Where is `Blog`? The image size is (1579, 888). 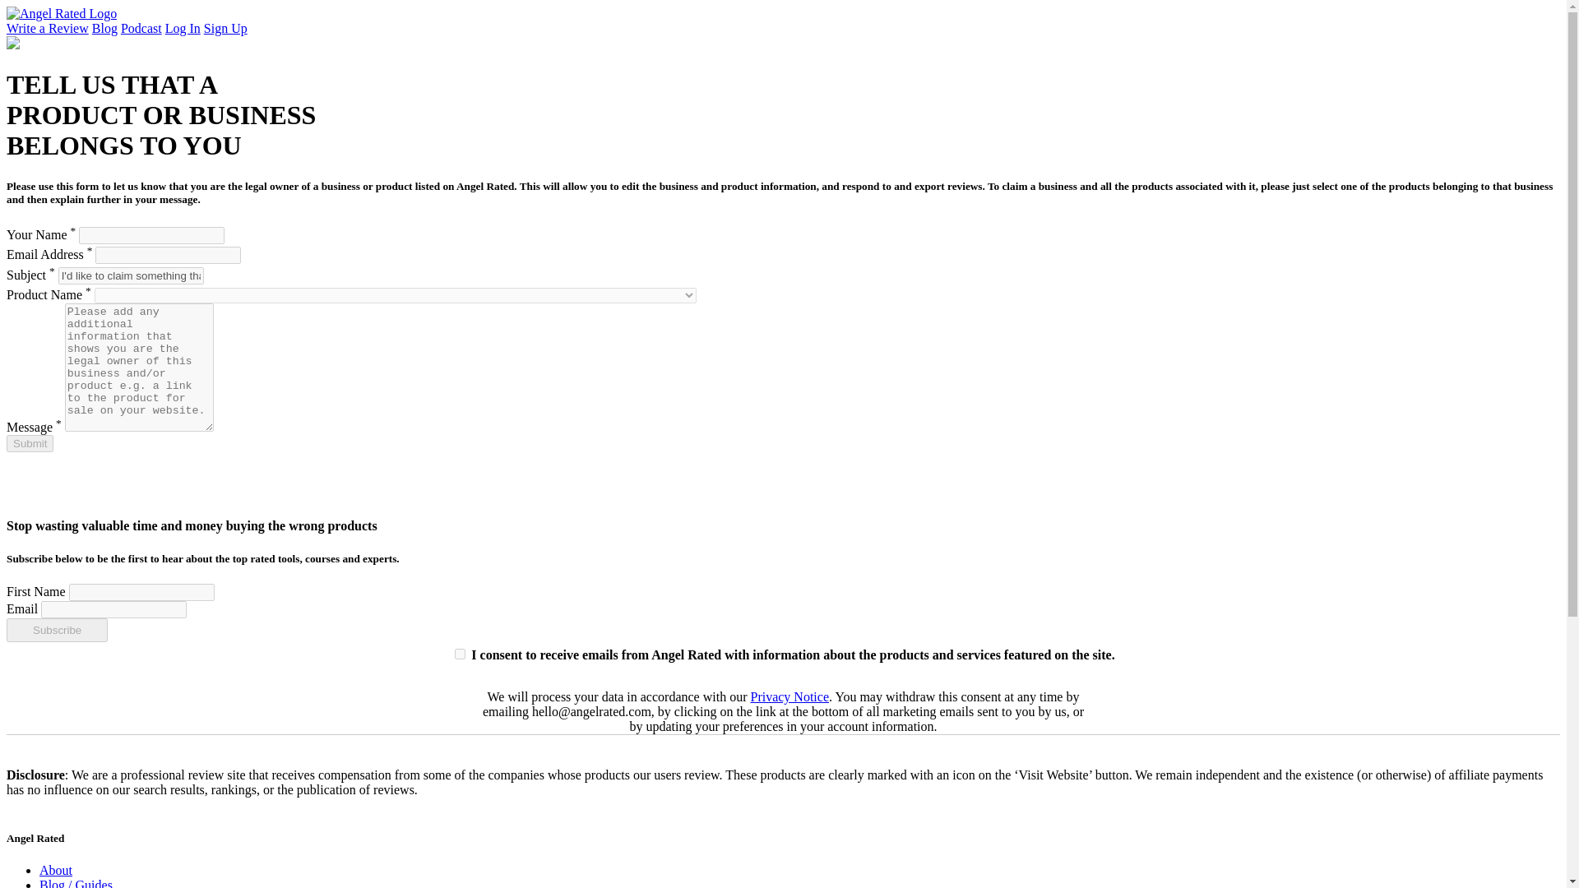 Blog is located at coordinates (104, 28).